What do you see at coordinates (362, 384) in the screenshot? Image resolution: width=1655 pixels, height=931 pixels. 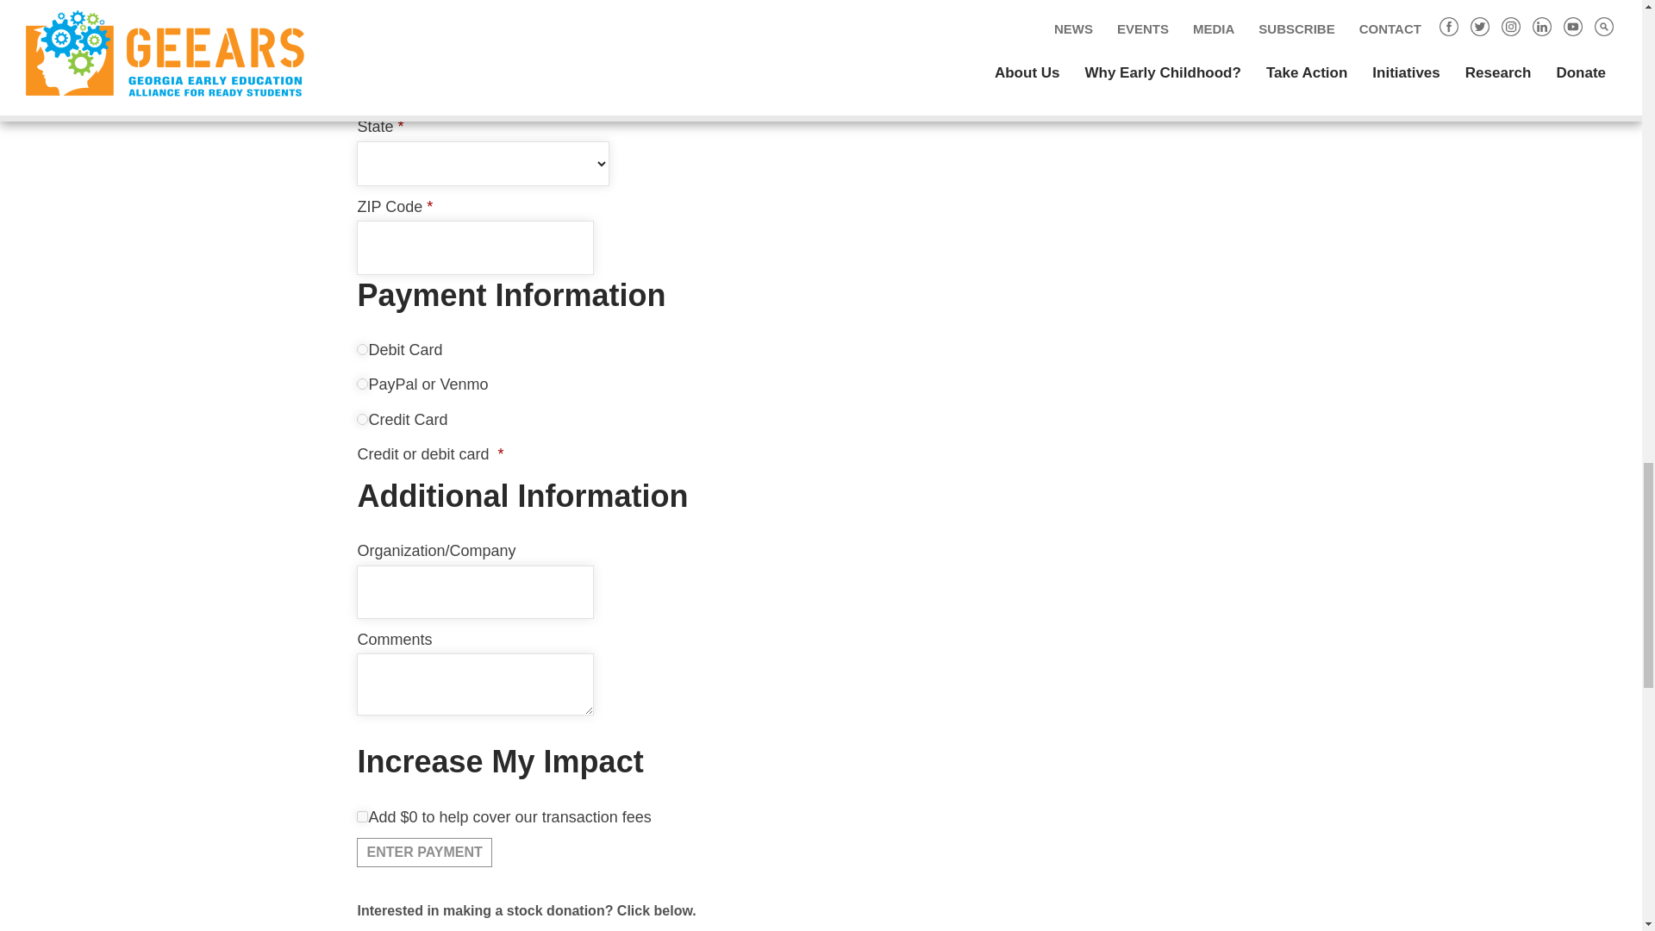 I see `on` at bounding box center [362, 384].